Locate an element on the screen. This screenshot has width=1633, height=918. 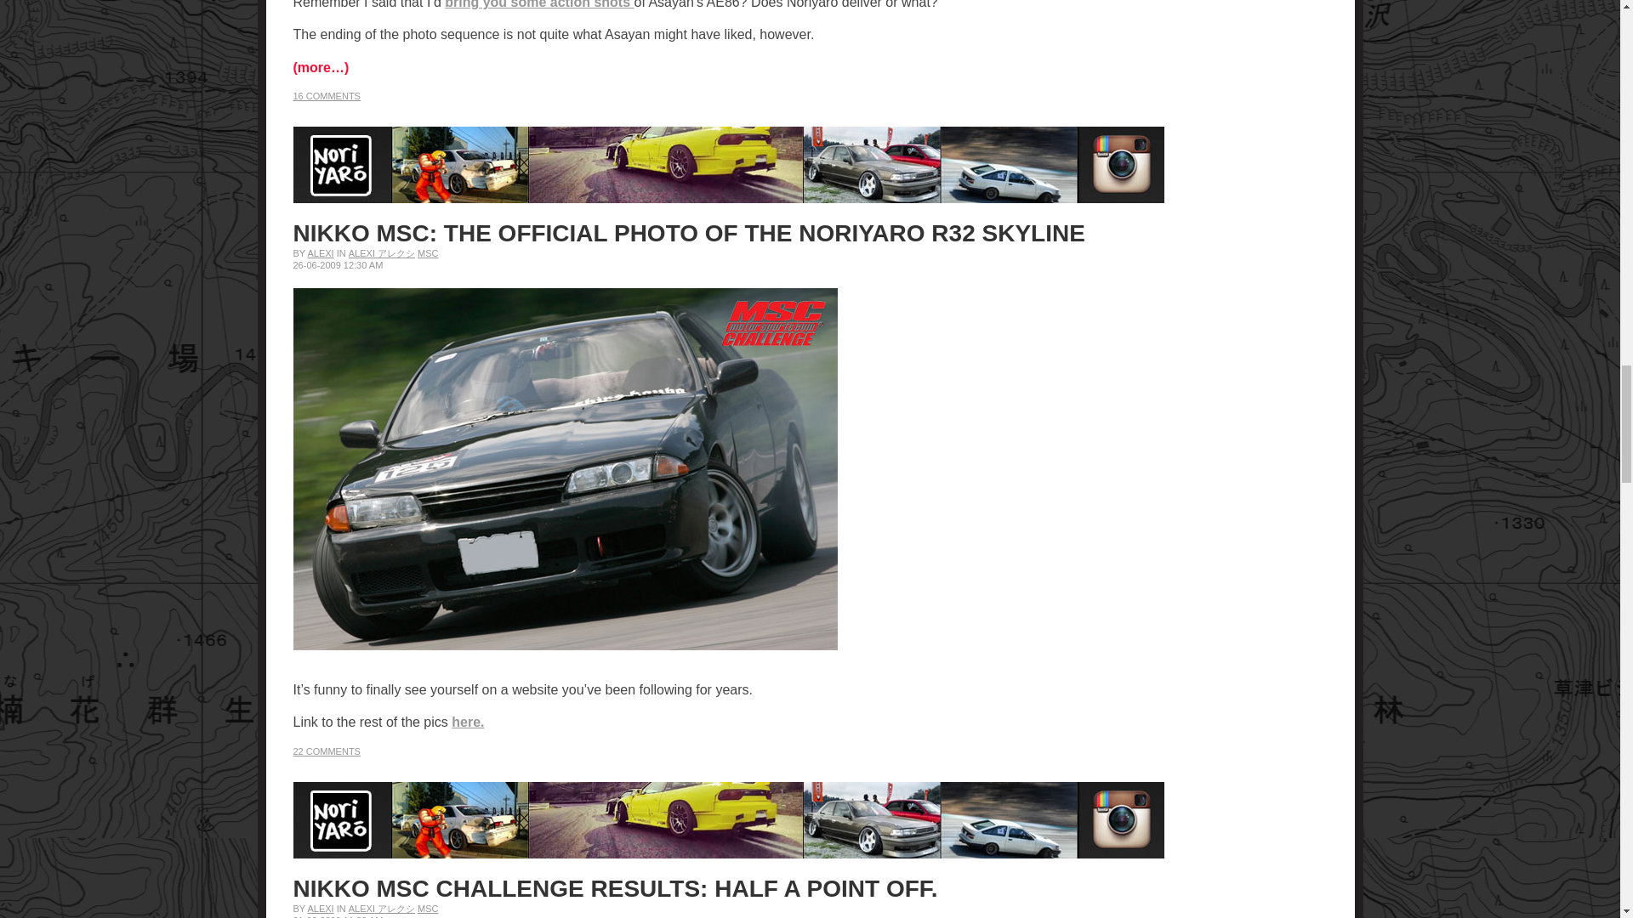
ALEXI is located at coordinates (320, 252).